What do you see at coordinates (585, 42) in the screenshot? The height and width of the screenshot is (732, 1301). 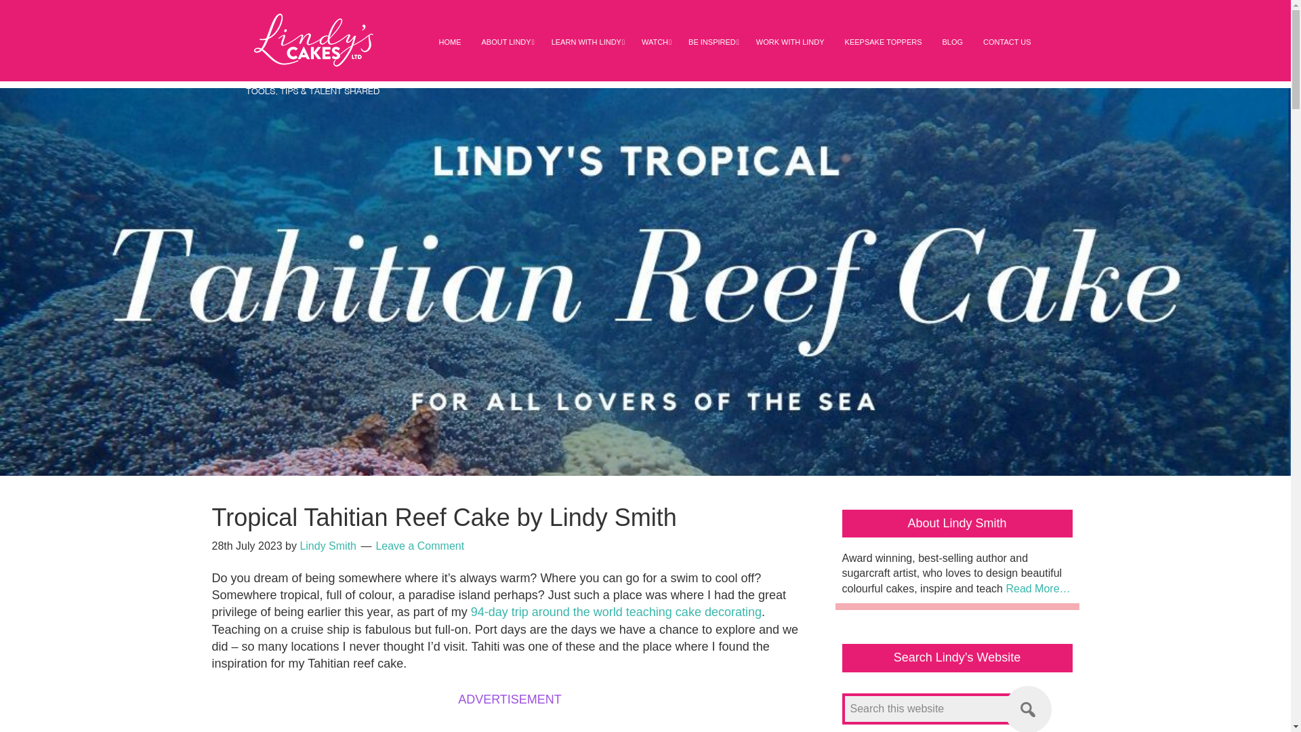 I see `LEARN WITH LINDY` at bounding box center [585, 42].